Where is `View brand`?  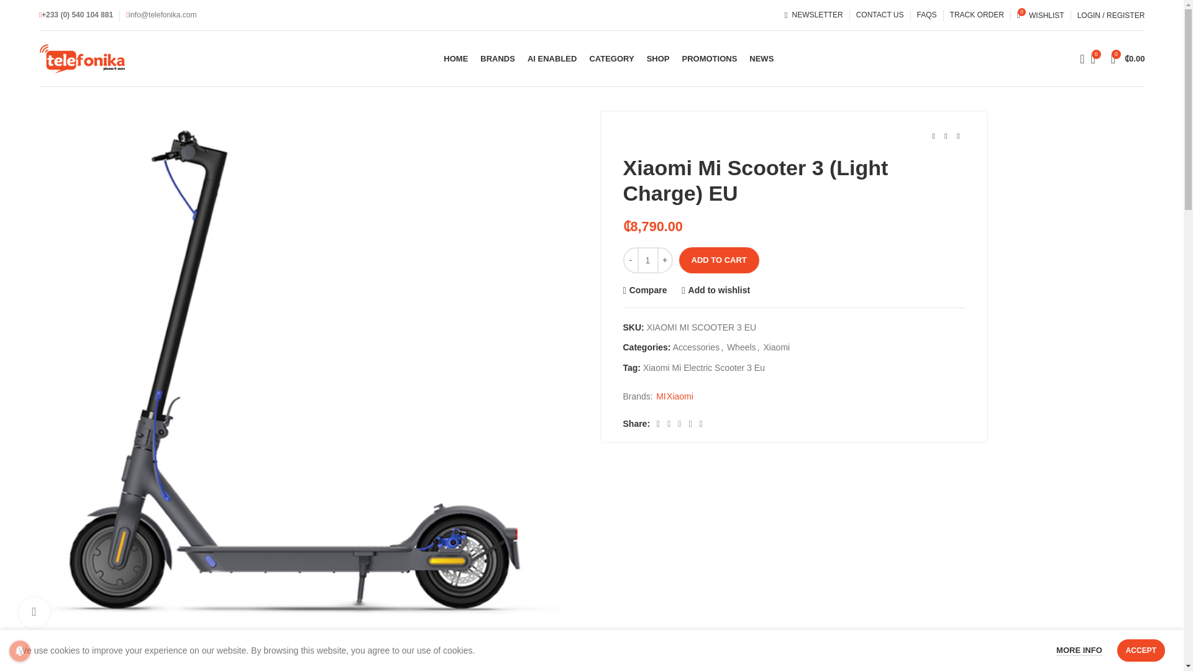 View brand is located at coordinates (1127, 58).